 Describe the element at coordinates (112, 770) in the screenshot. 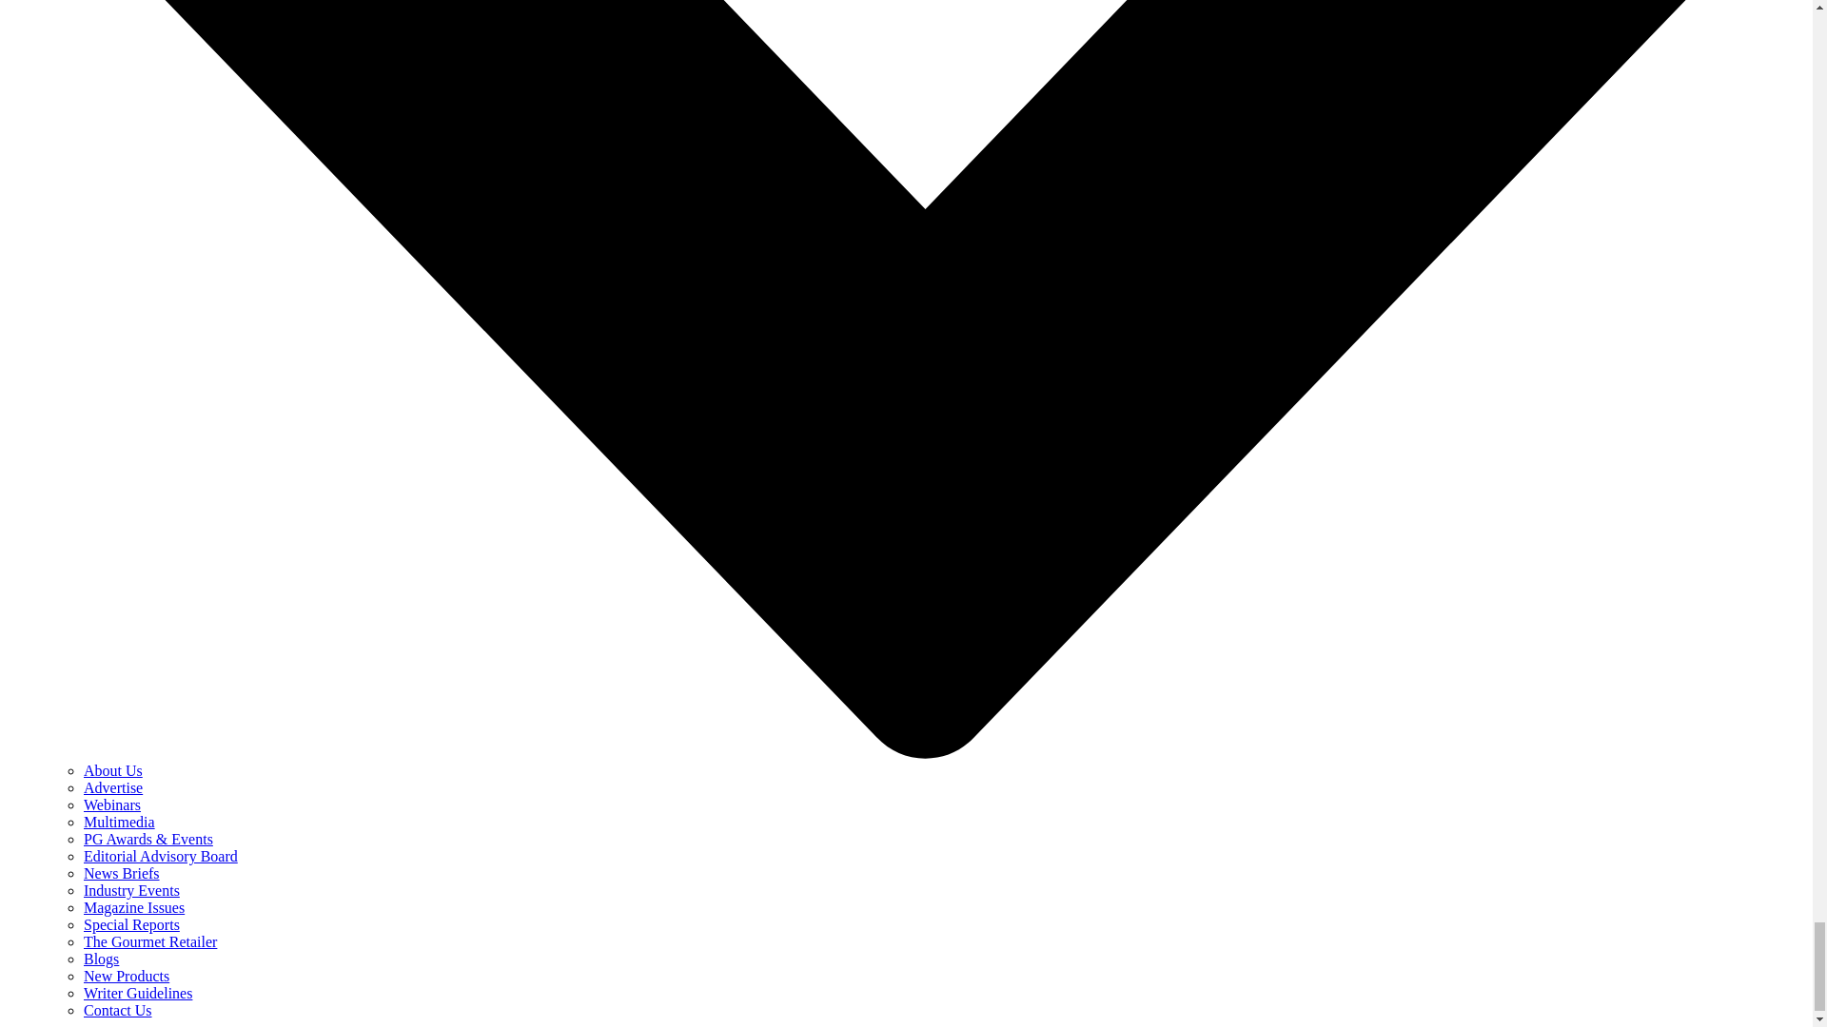

I see `About Us` at that location.